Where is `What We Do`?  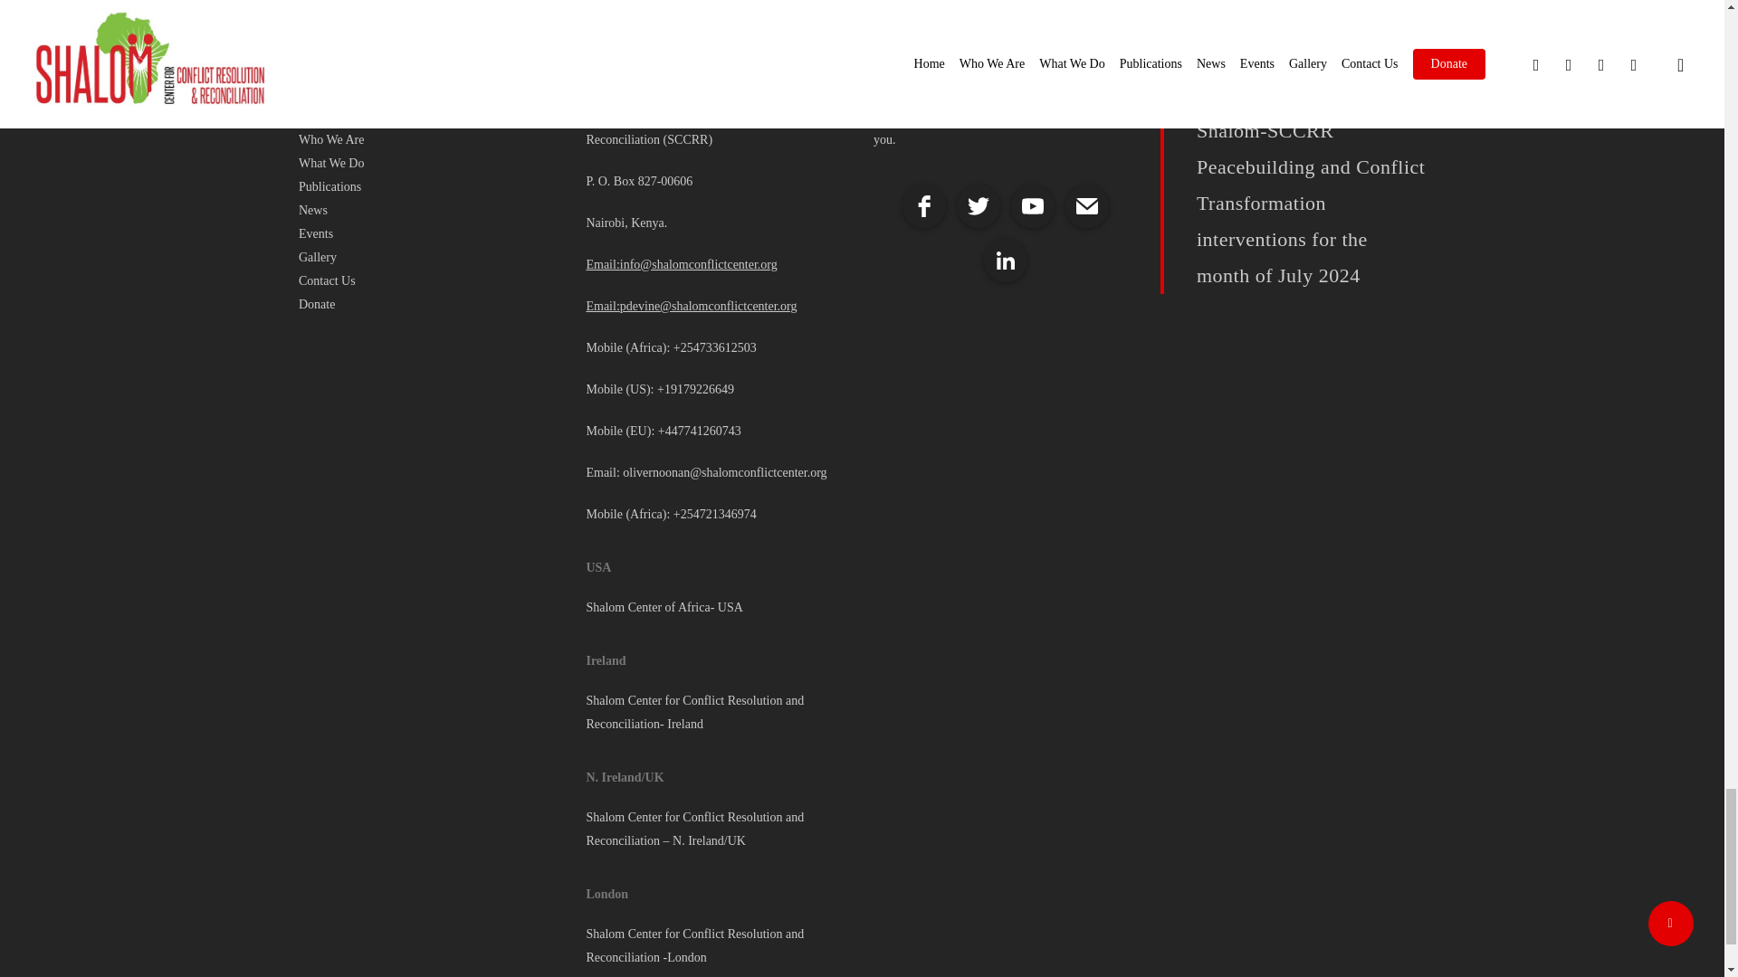
What We Do is located at coordinates (431, 164).